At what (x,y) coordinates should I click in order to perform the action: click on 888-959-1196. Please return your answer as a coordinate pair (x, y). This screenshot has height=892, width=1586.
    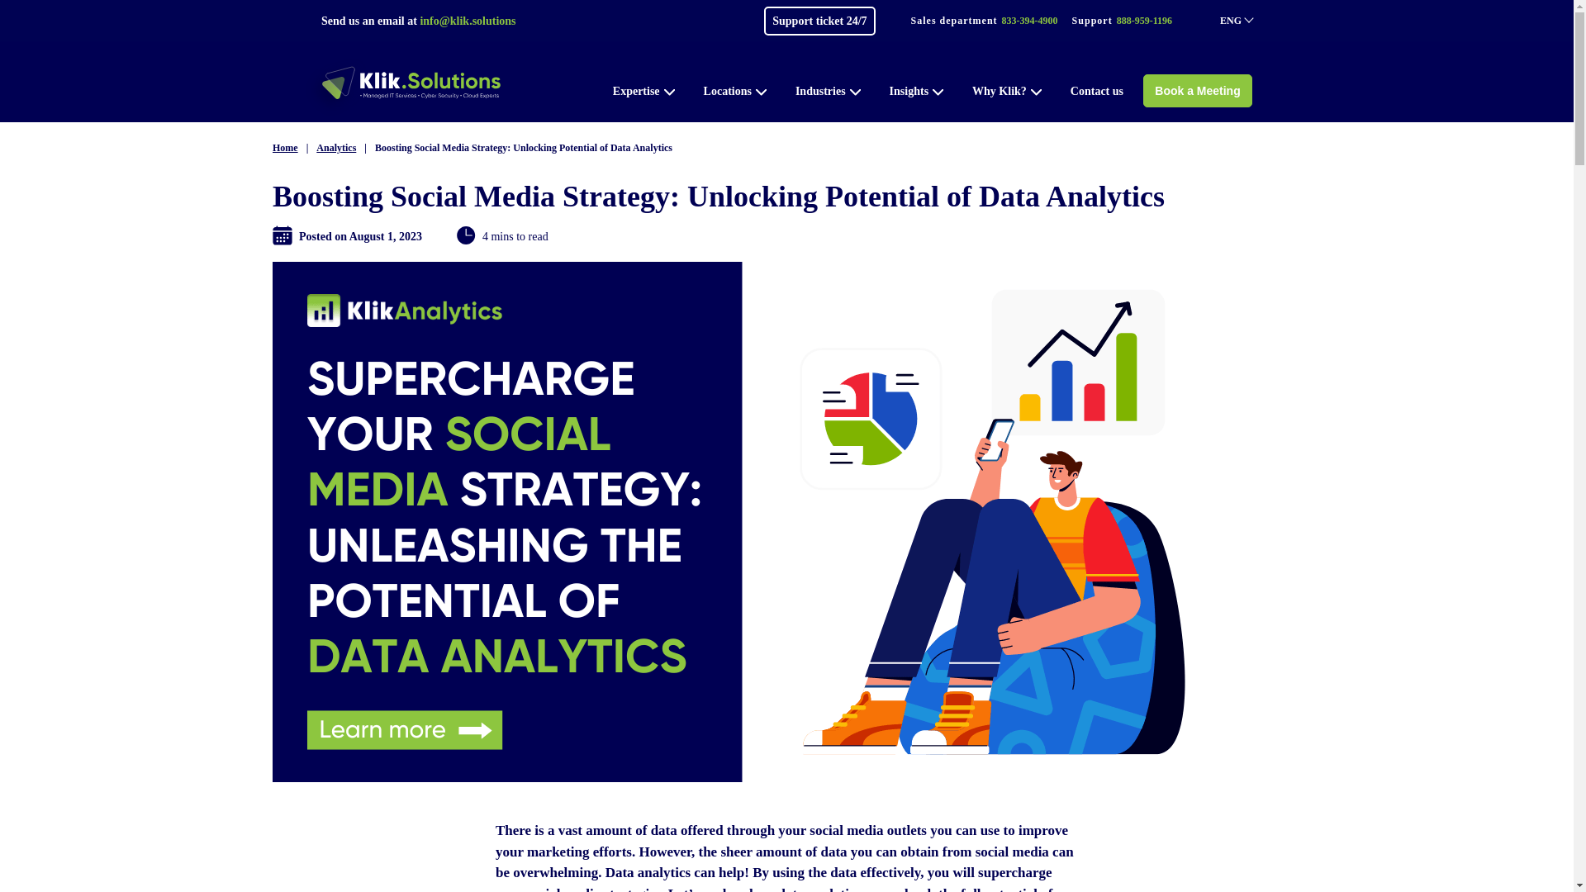
    Looking at the image, I should click on (1143, 21).